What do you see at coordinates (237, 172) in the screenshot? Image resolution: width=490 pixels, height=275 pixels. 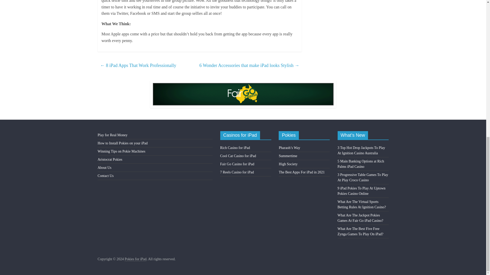 I see `7 Reels Casino for iPad` at bounding box center [237, 172].